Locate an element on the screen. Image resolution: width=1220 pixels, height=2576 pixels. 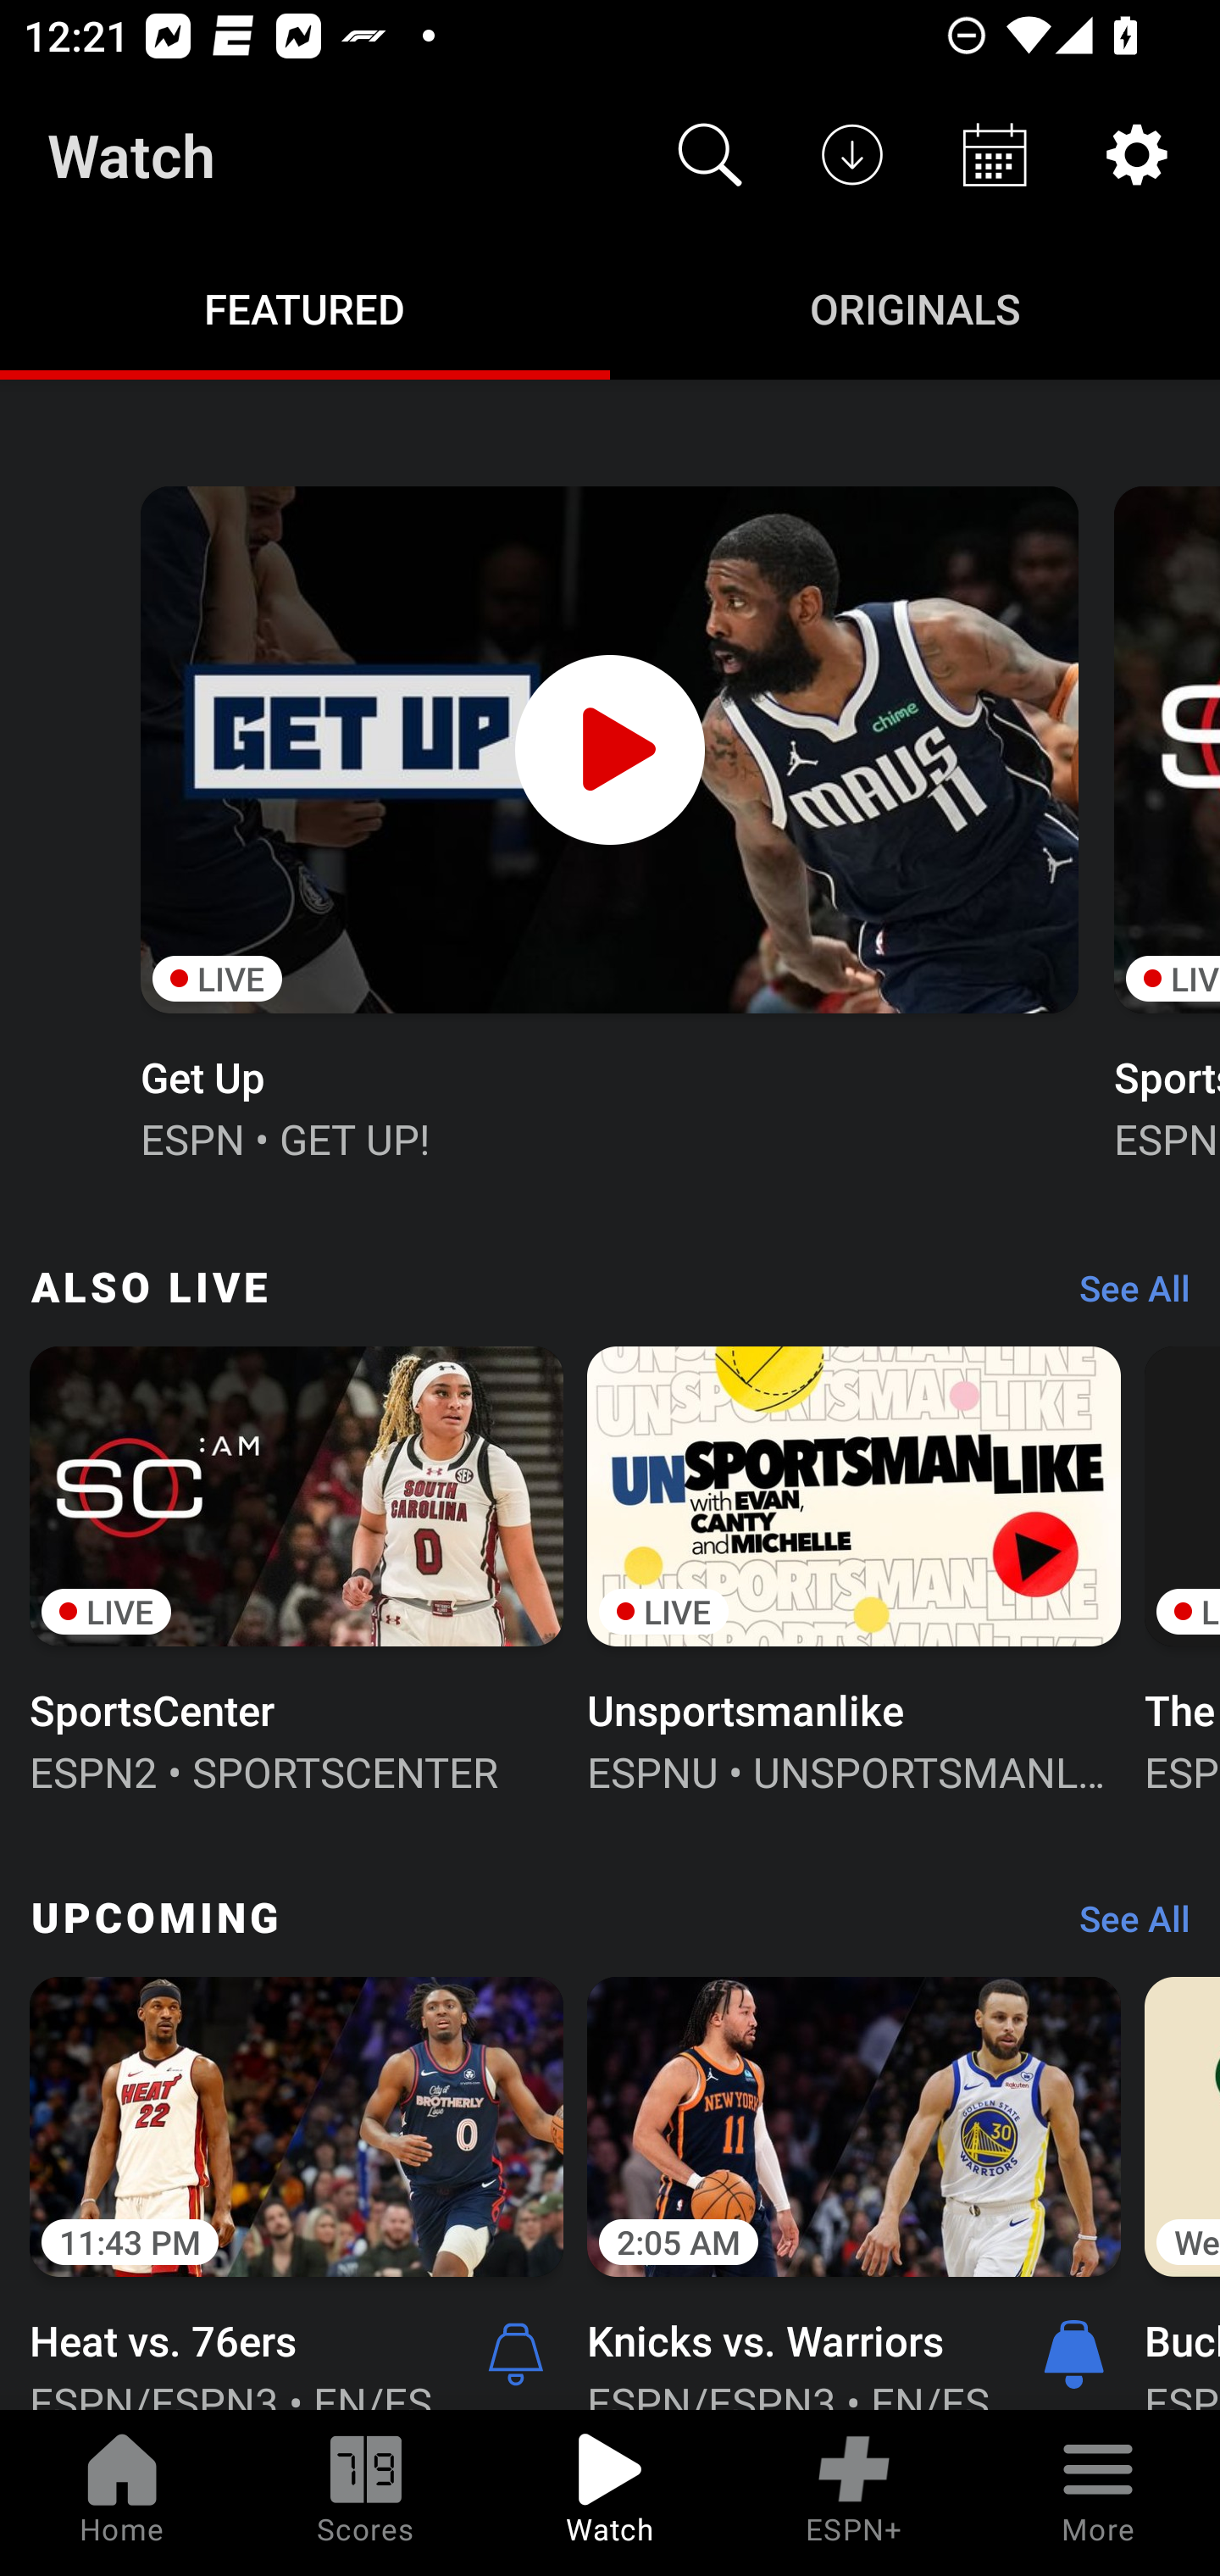
 LIVE Get Up ESPN • GET UP! is located at coordinates (608, 820).